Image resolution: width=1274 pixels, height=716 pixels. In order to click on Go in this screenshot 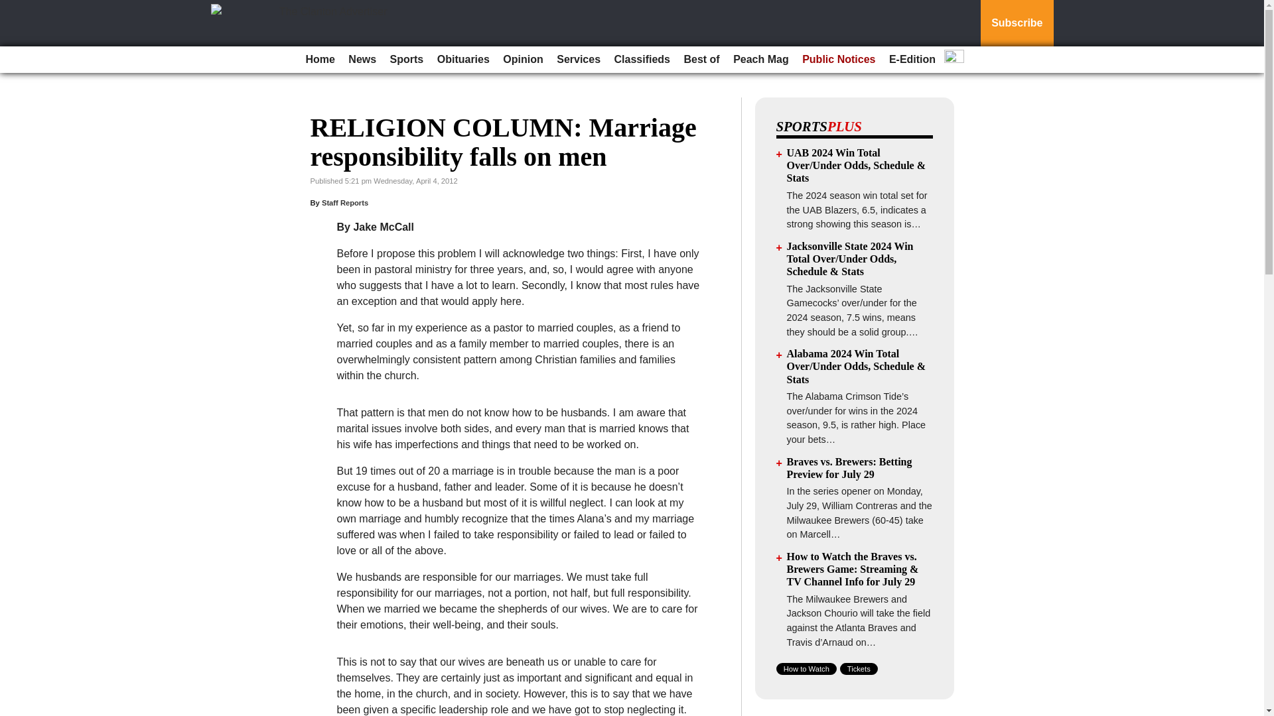, I will do `click(12, 8)`.